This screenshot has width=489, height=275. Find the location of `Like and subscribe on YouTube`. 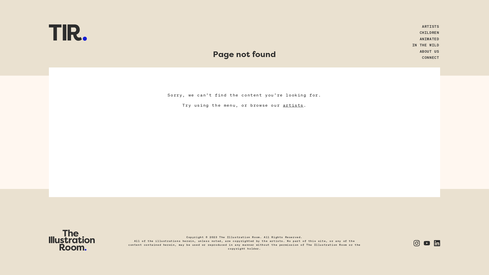

Like and subscribe on YouTube is located at coordinates (427, 243).